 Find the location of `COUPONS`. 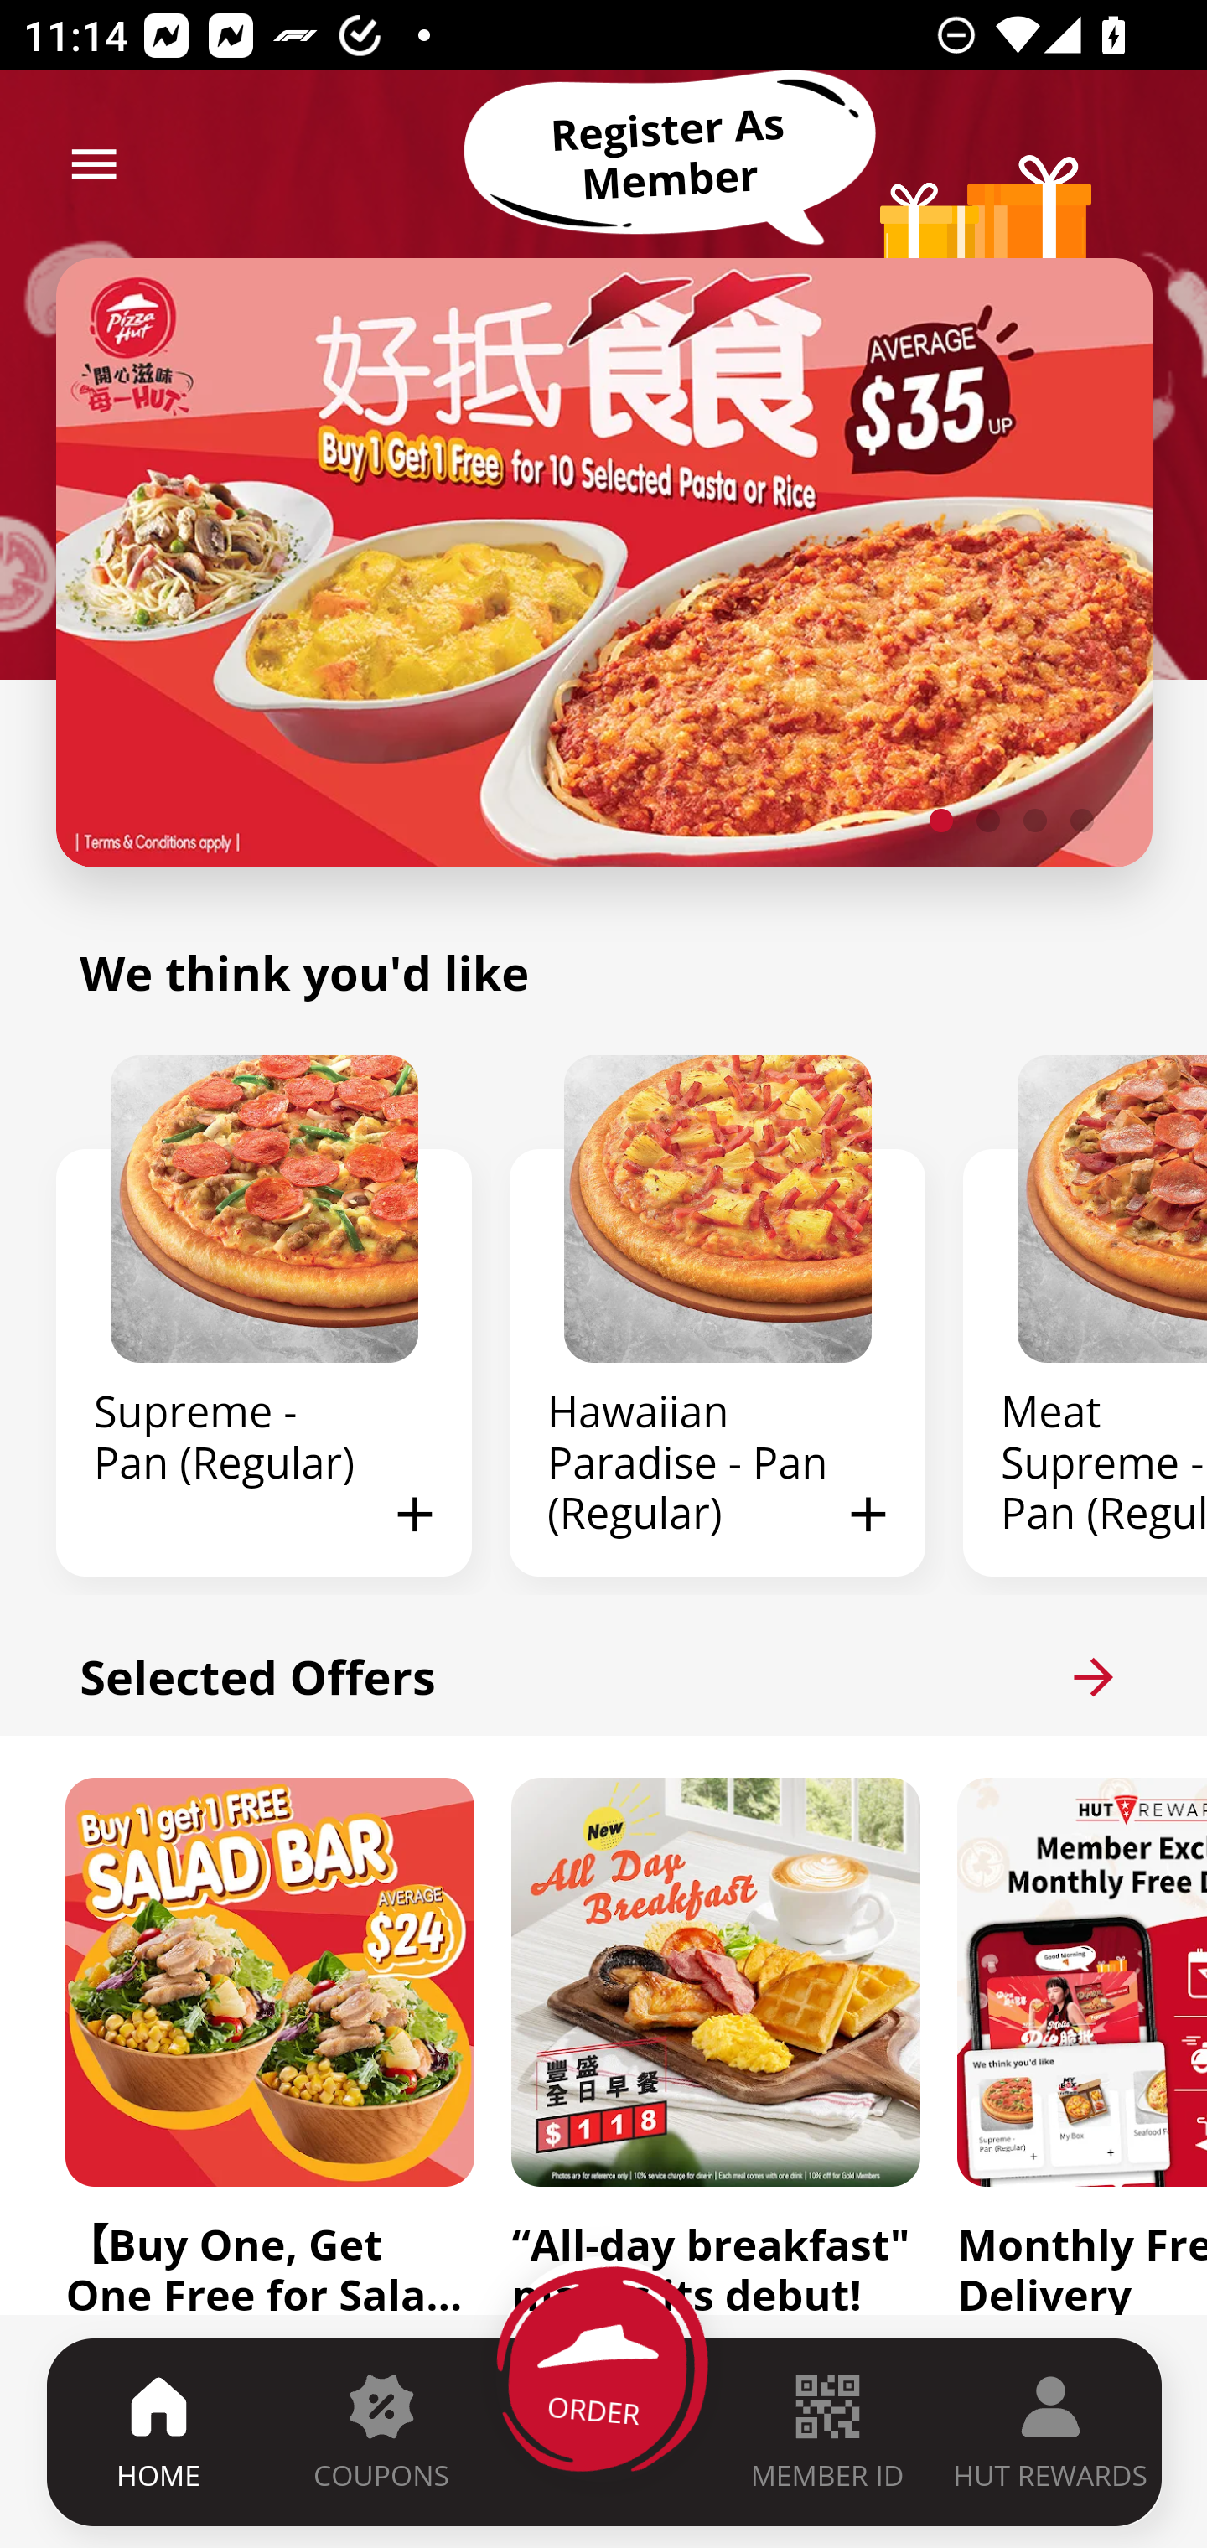

COUPONS is located at coordinates (381, 2431).